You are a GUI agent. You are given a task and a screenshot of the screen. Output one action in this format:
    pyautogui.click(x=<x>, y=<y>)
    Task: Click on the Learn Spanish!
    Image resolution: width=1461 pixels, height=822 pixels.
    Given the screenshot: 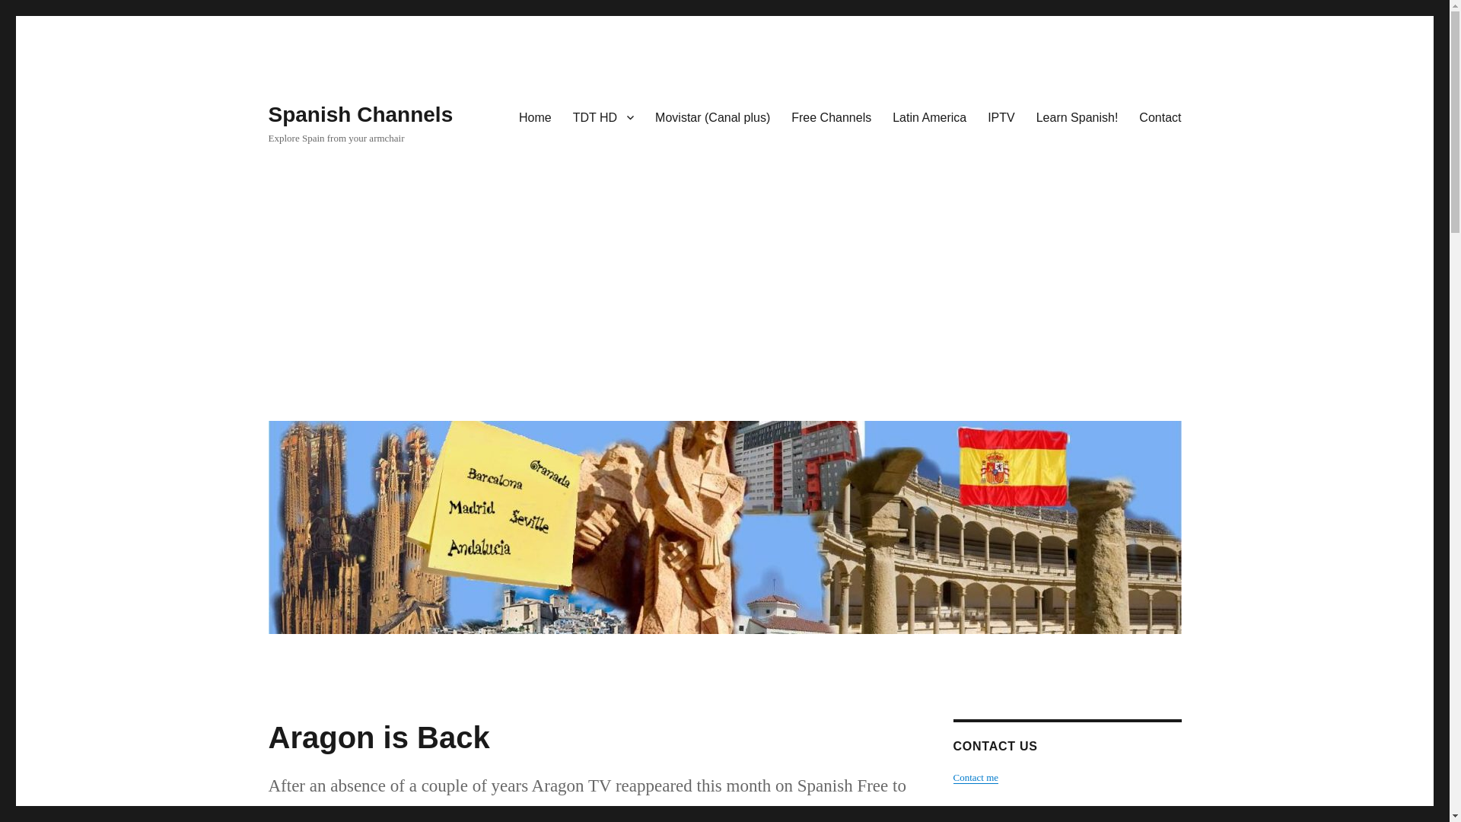 What is the action you would take?
    pyautogui.click(x=1077, y=116)
    